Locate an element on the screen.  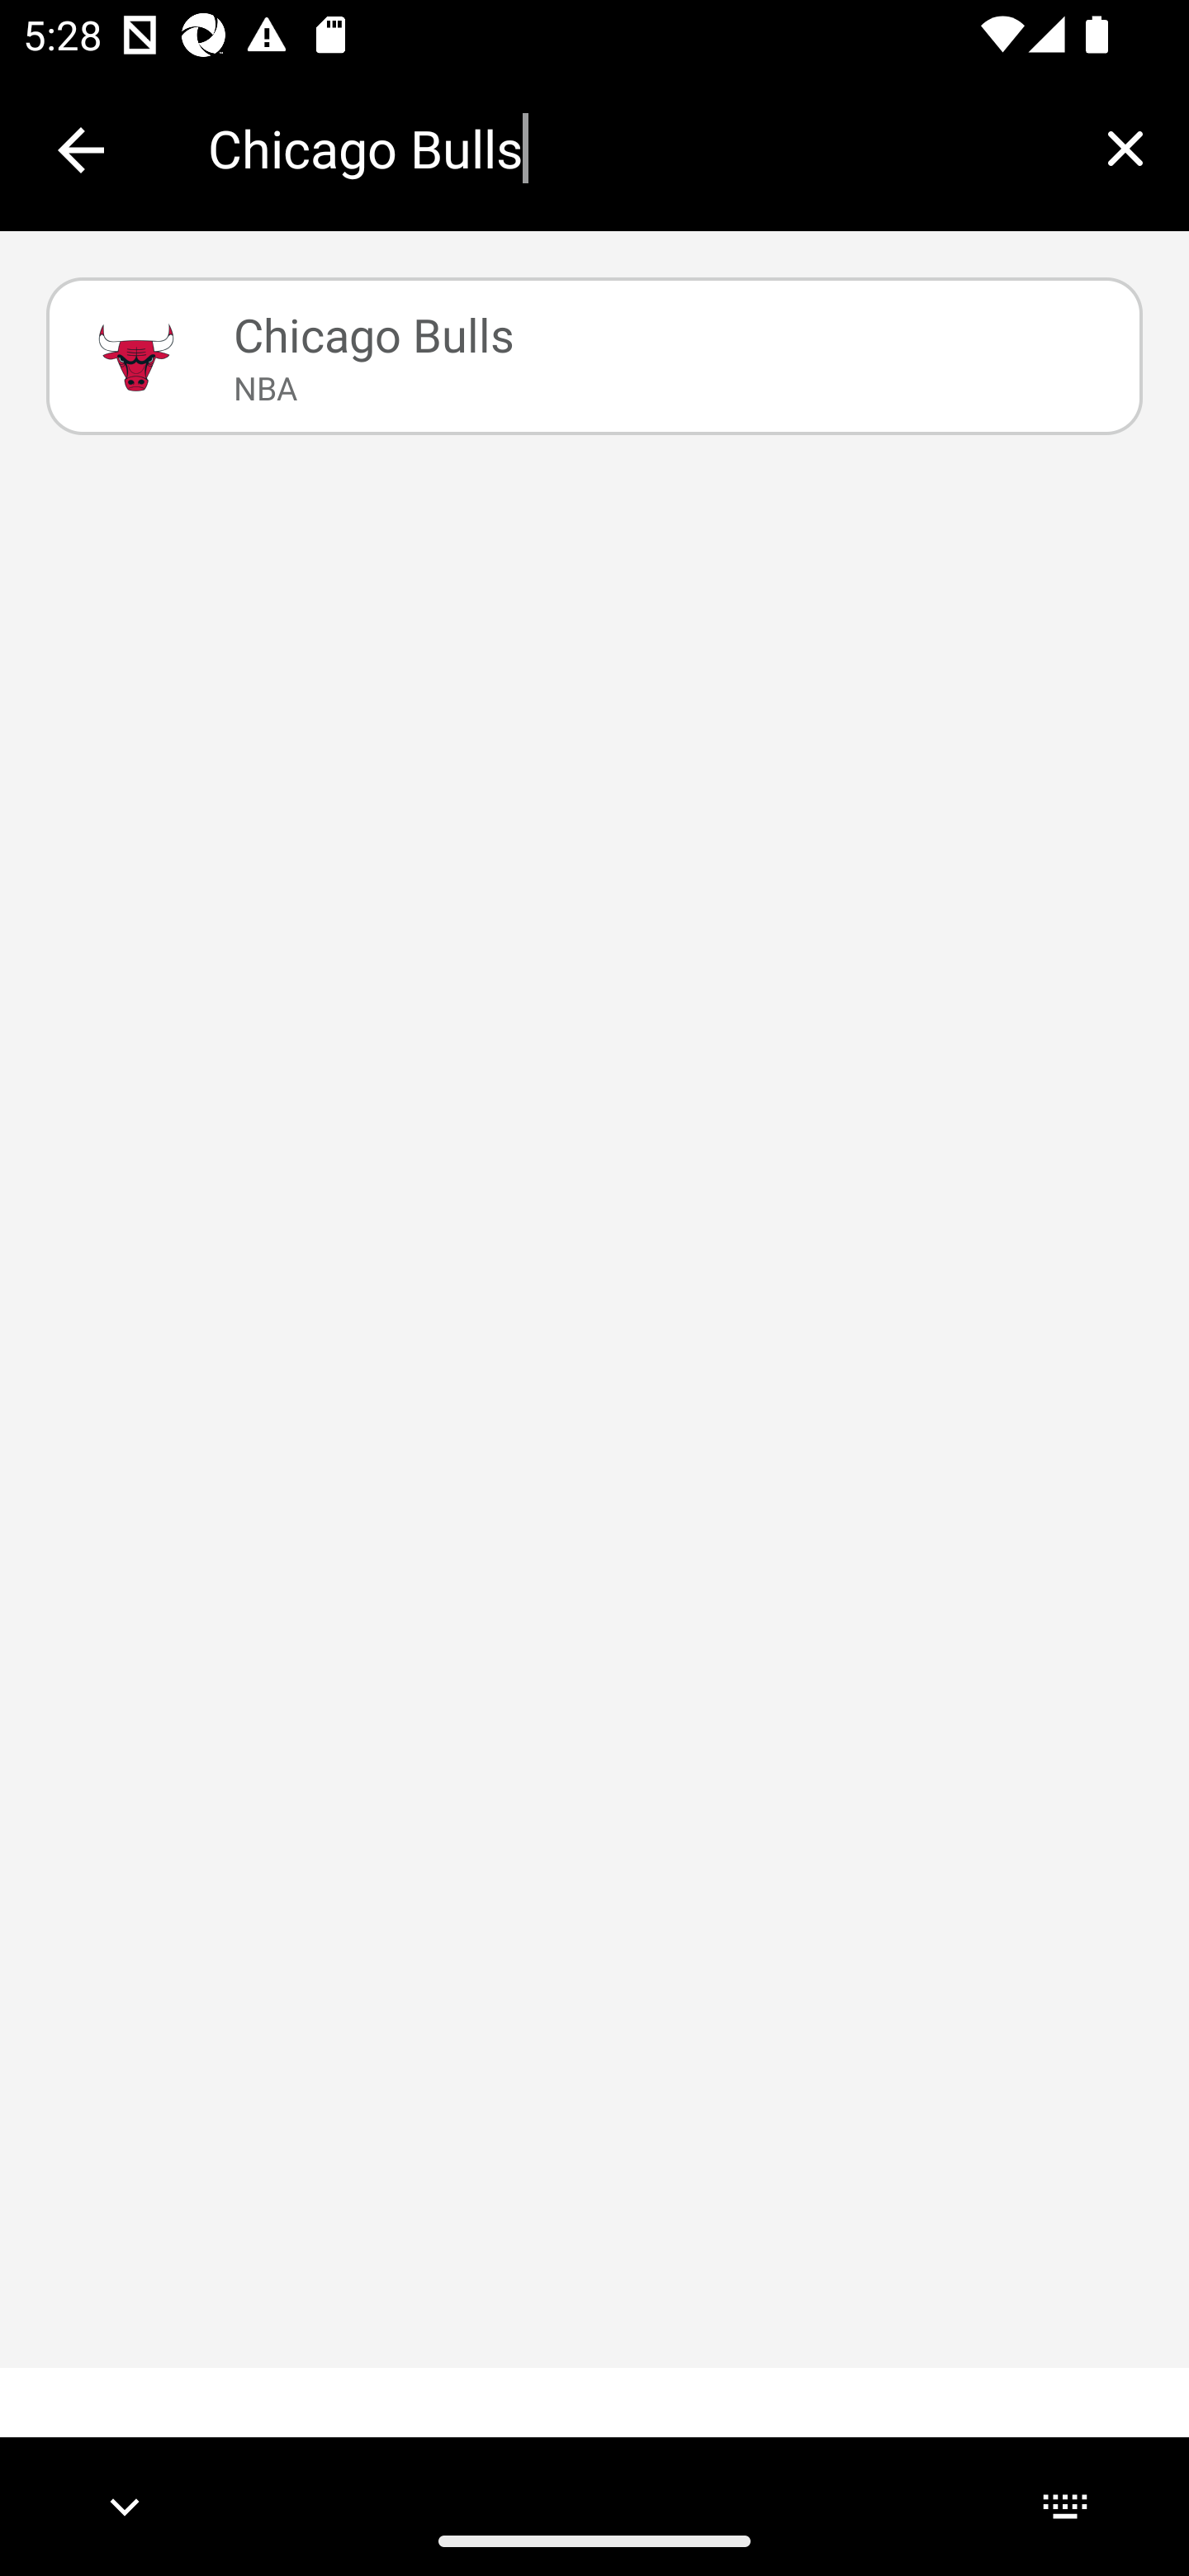
Chicago Bulls NBA is located at coordinates (594, 357).